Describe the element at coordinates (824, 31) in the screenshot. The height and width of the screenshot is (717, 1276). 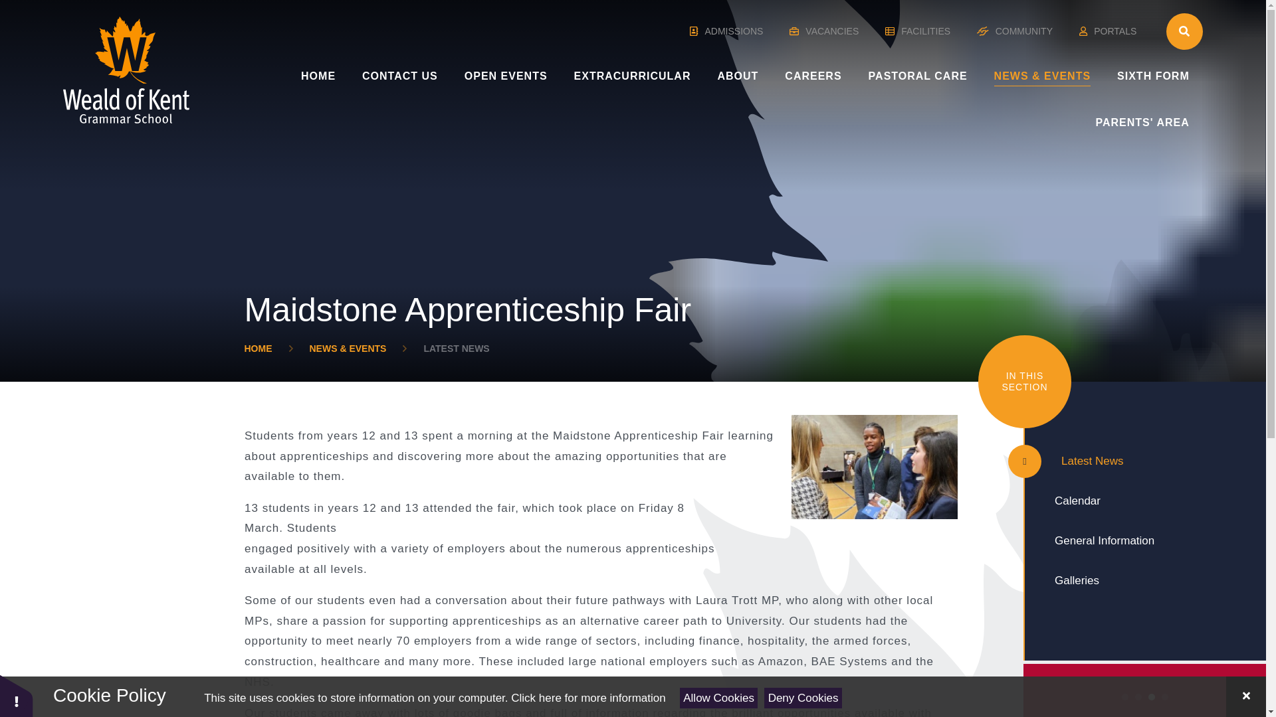
I see `VACANCIES` at that location.